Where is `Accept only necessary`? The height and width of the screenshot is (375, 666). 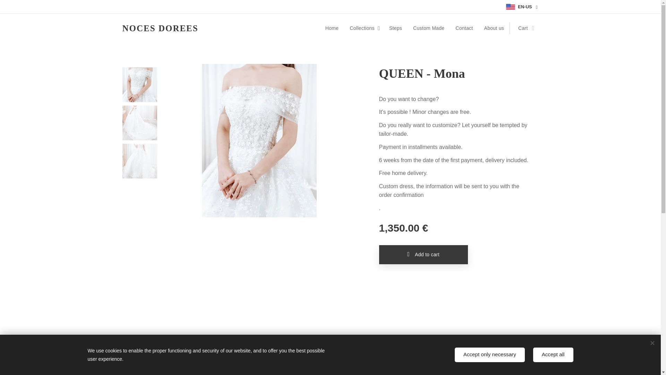 Accept only necessary is located at coordinates (490, 355).